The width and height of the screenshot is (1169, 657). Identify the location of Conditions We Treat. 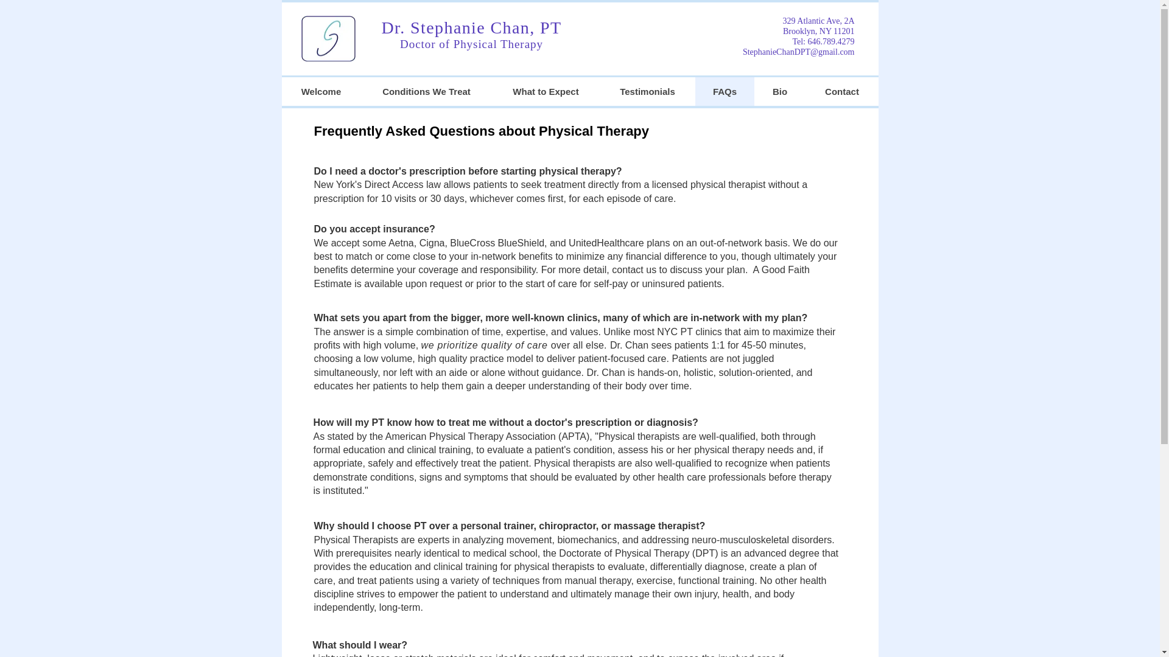
(425, 91).